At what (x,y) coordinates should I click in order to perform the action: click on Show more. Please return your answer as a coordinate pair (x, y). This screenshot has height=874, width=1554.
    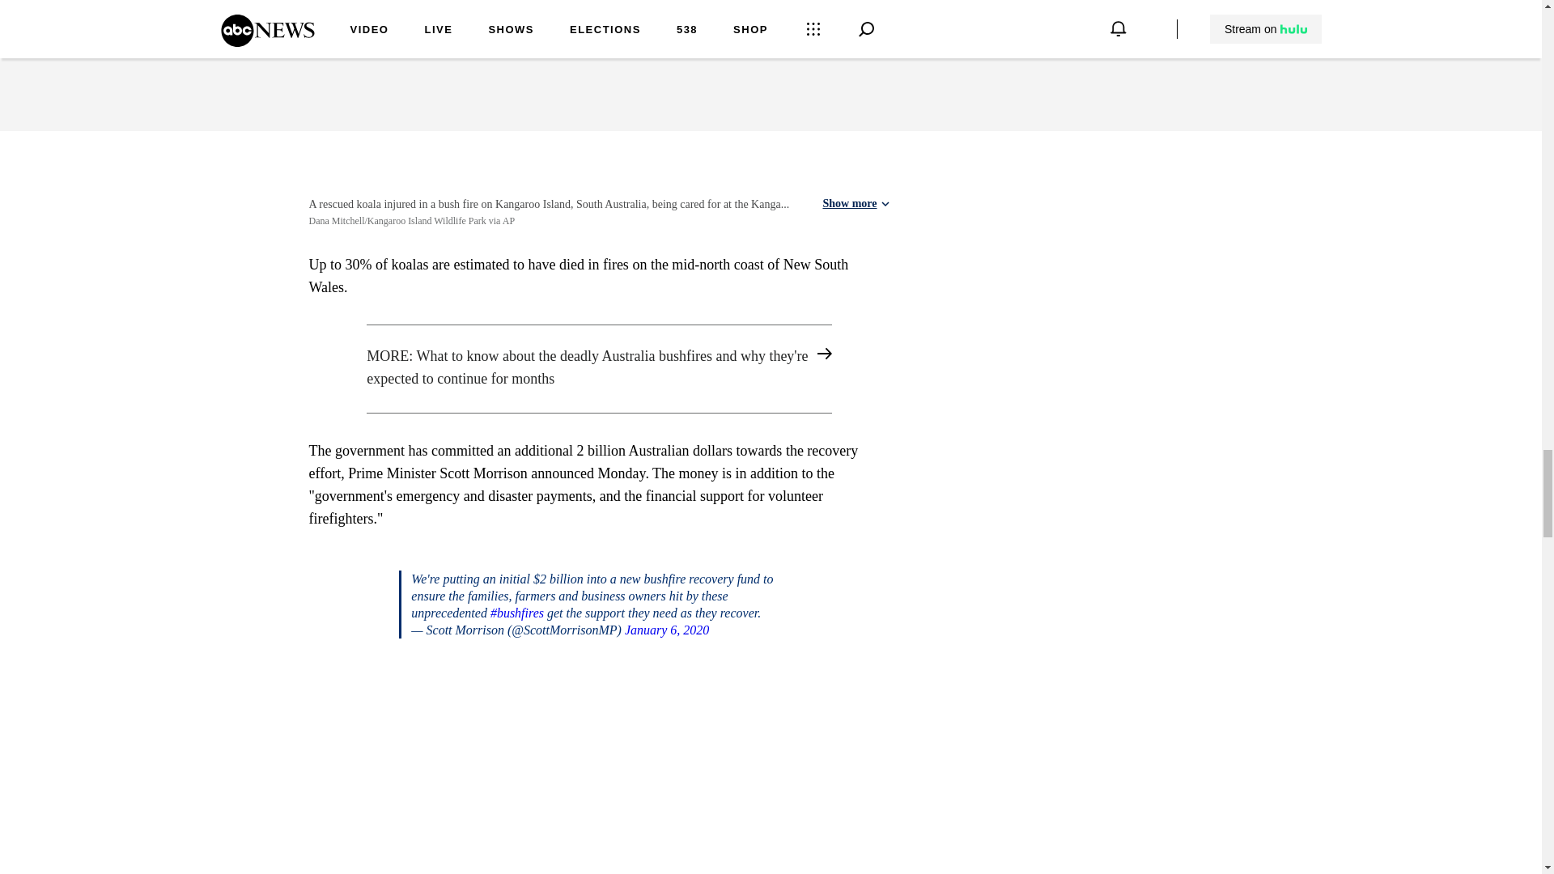
    Looking at the image, I should click on (855, 204).